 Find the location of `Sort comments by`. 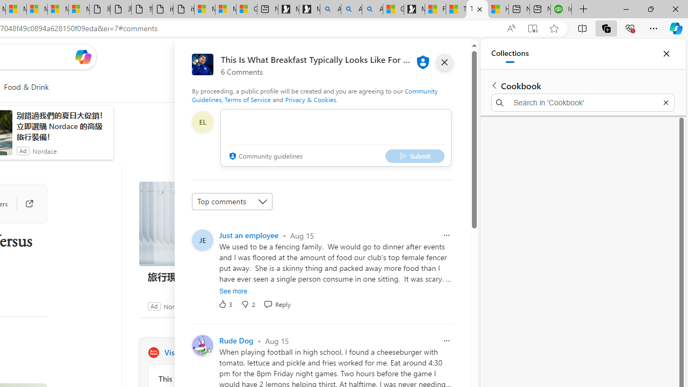

Sort comments by is located at coordinates (232, 201).